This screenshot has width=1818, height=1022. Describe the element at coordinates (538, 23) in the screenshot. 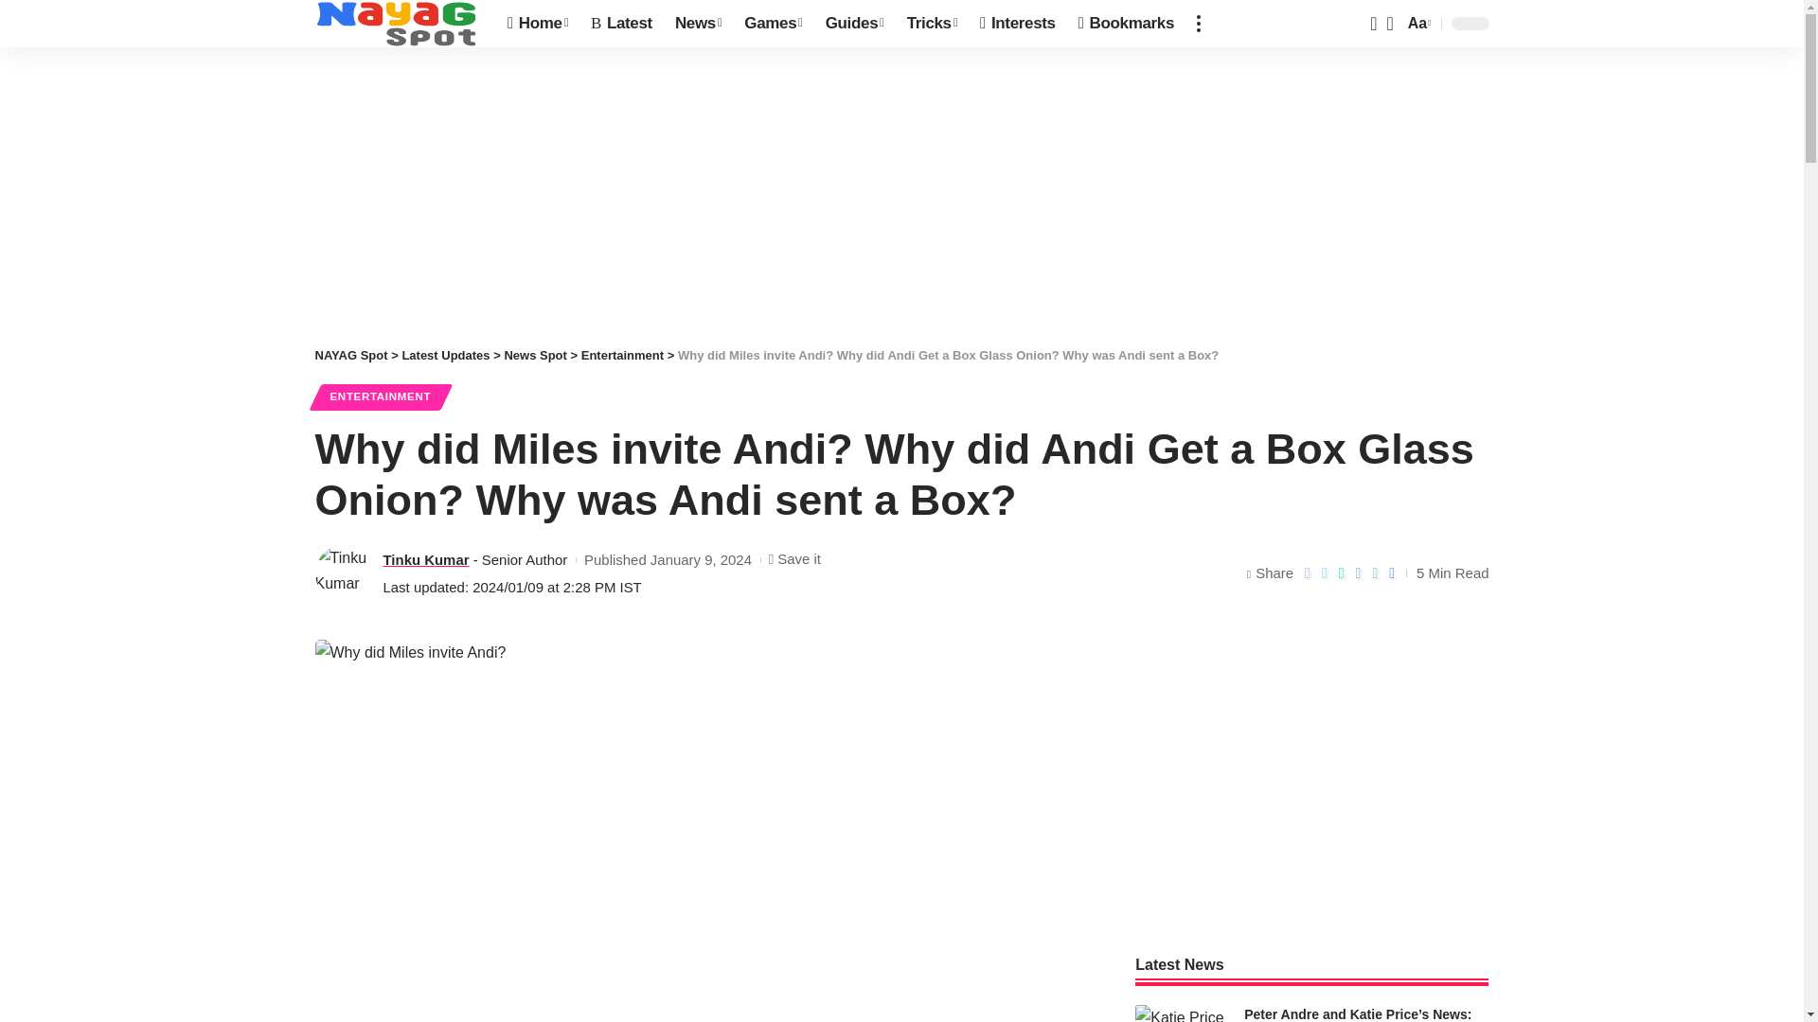

I see `Home` at that location.